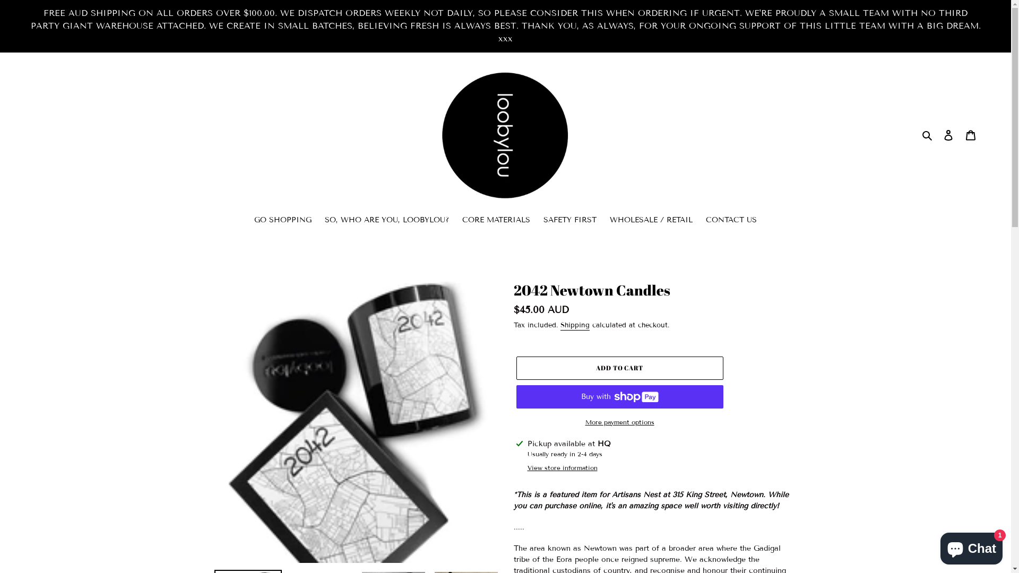 This screenshot has width=1019, height=573. I want to click on SAFETY FIRST, so click(570, 221).